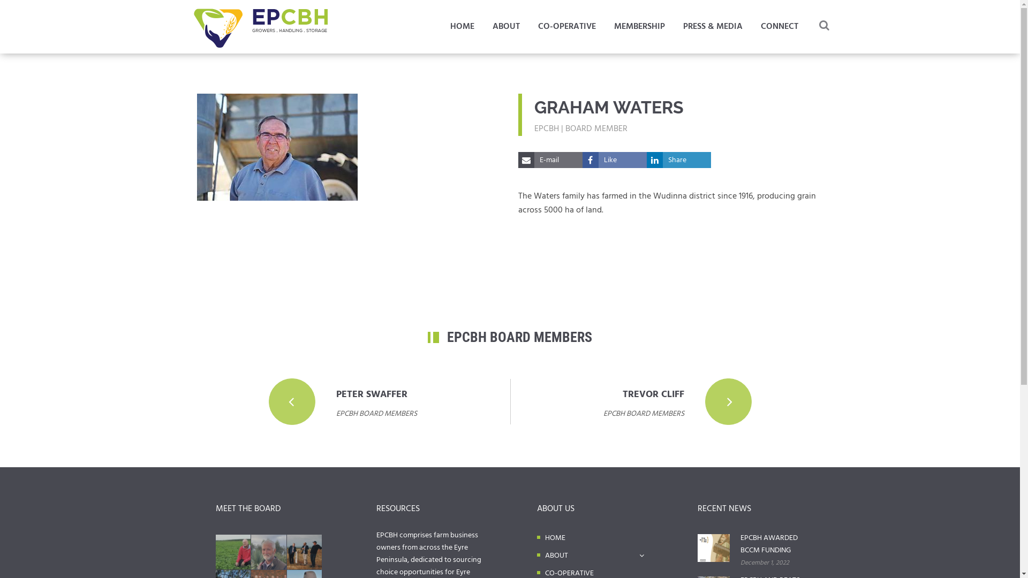 The height and width of the screenshot is (578, 1028). Describe the element at coordinates (550, 160) in the screenshot. I see `E-mail` at that location.